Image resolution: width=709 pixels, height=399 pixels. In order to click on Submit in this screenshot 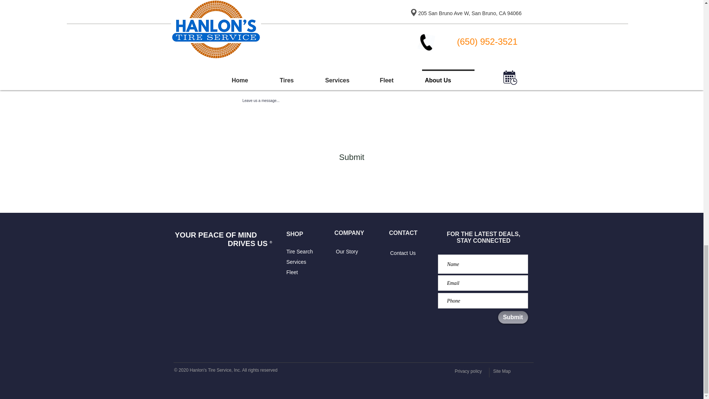, I will do `click(513, 317)`.